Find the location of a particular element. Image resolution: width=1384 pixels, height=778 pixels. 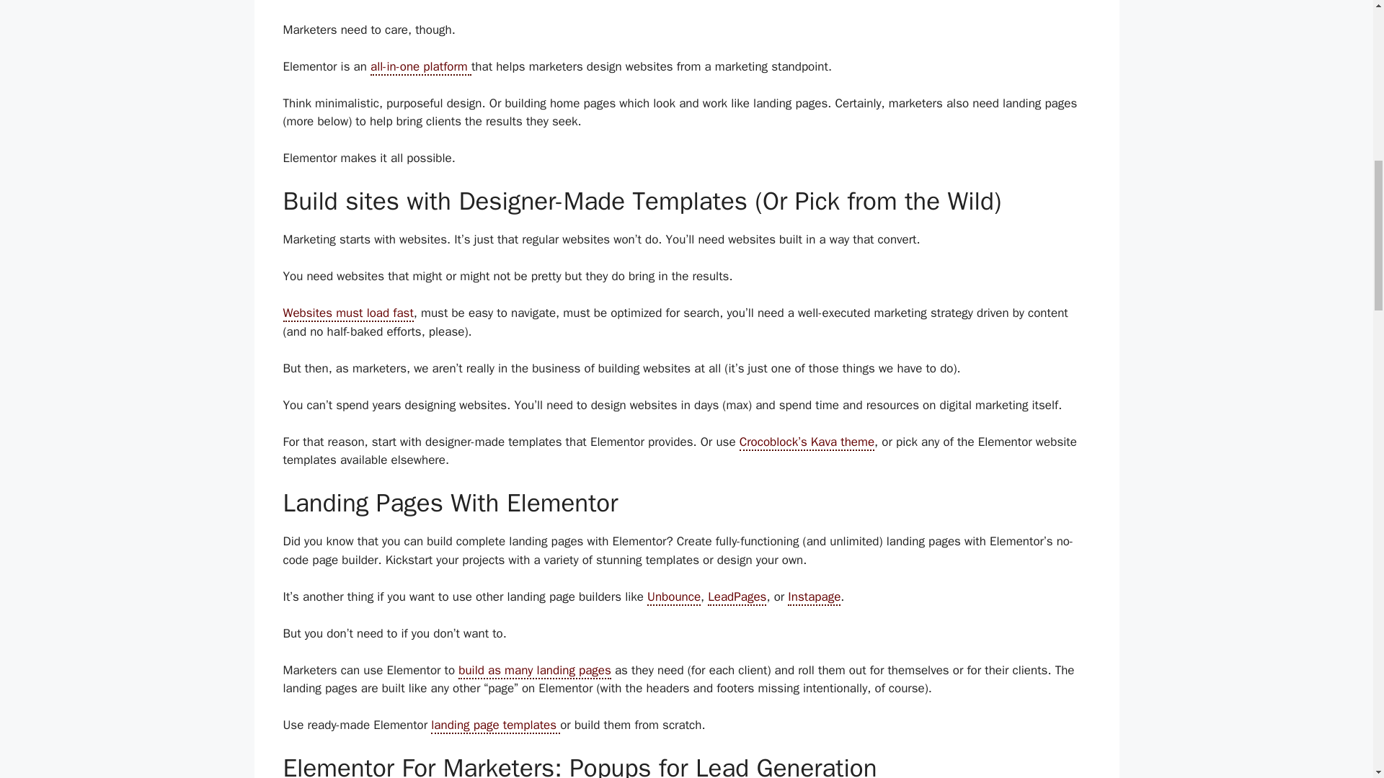

Unbounce is located at coordinates (673, 597).